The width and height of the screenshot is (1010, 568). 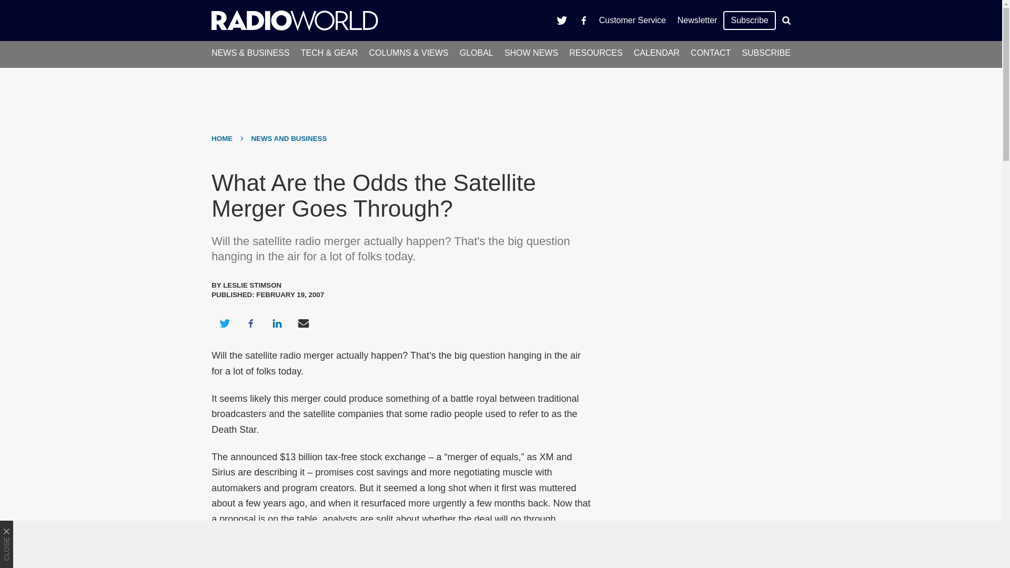 I want to click on Share on Twitter, so click(x=224, y=323).